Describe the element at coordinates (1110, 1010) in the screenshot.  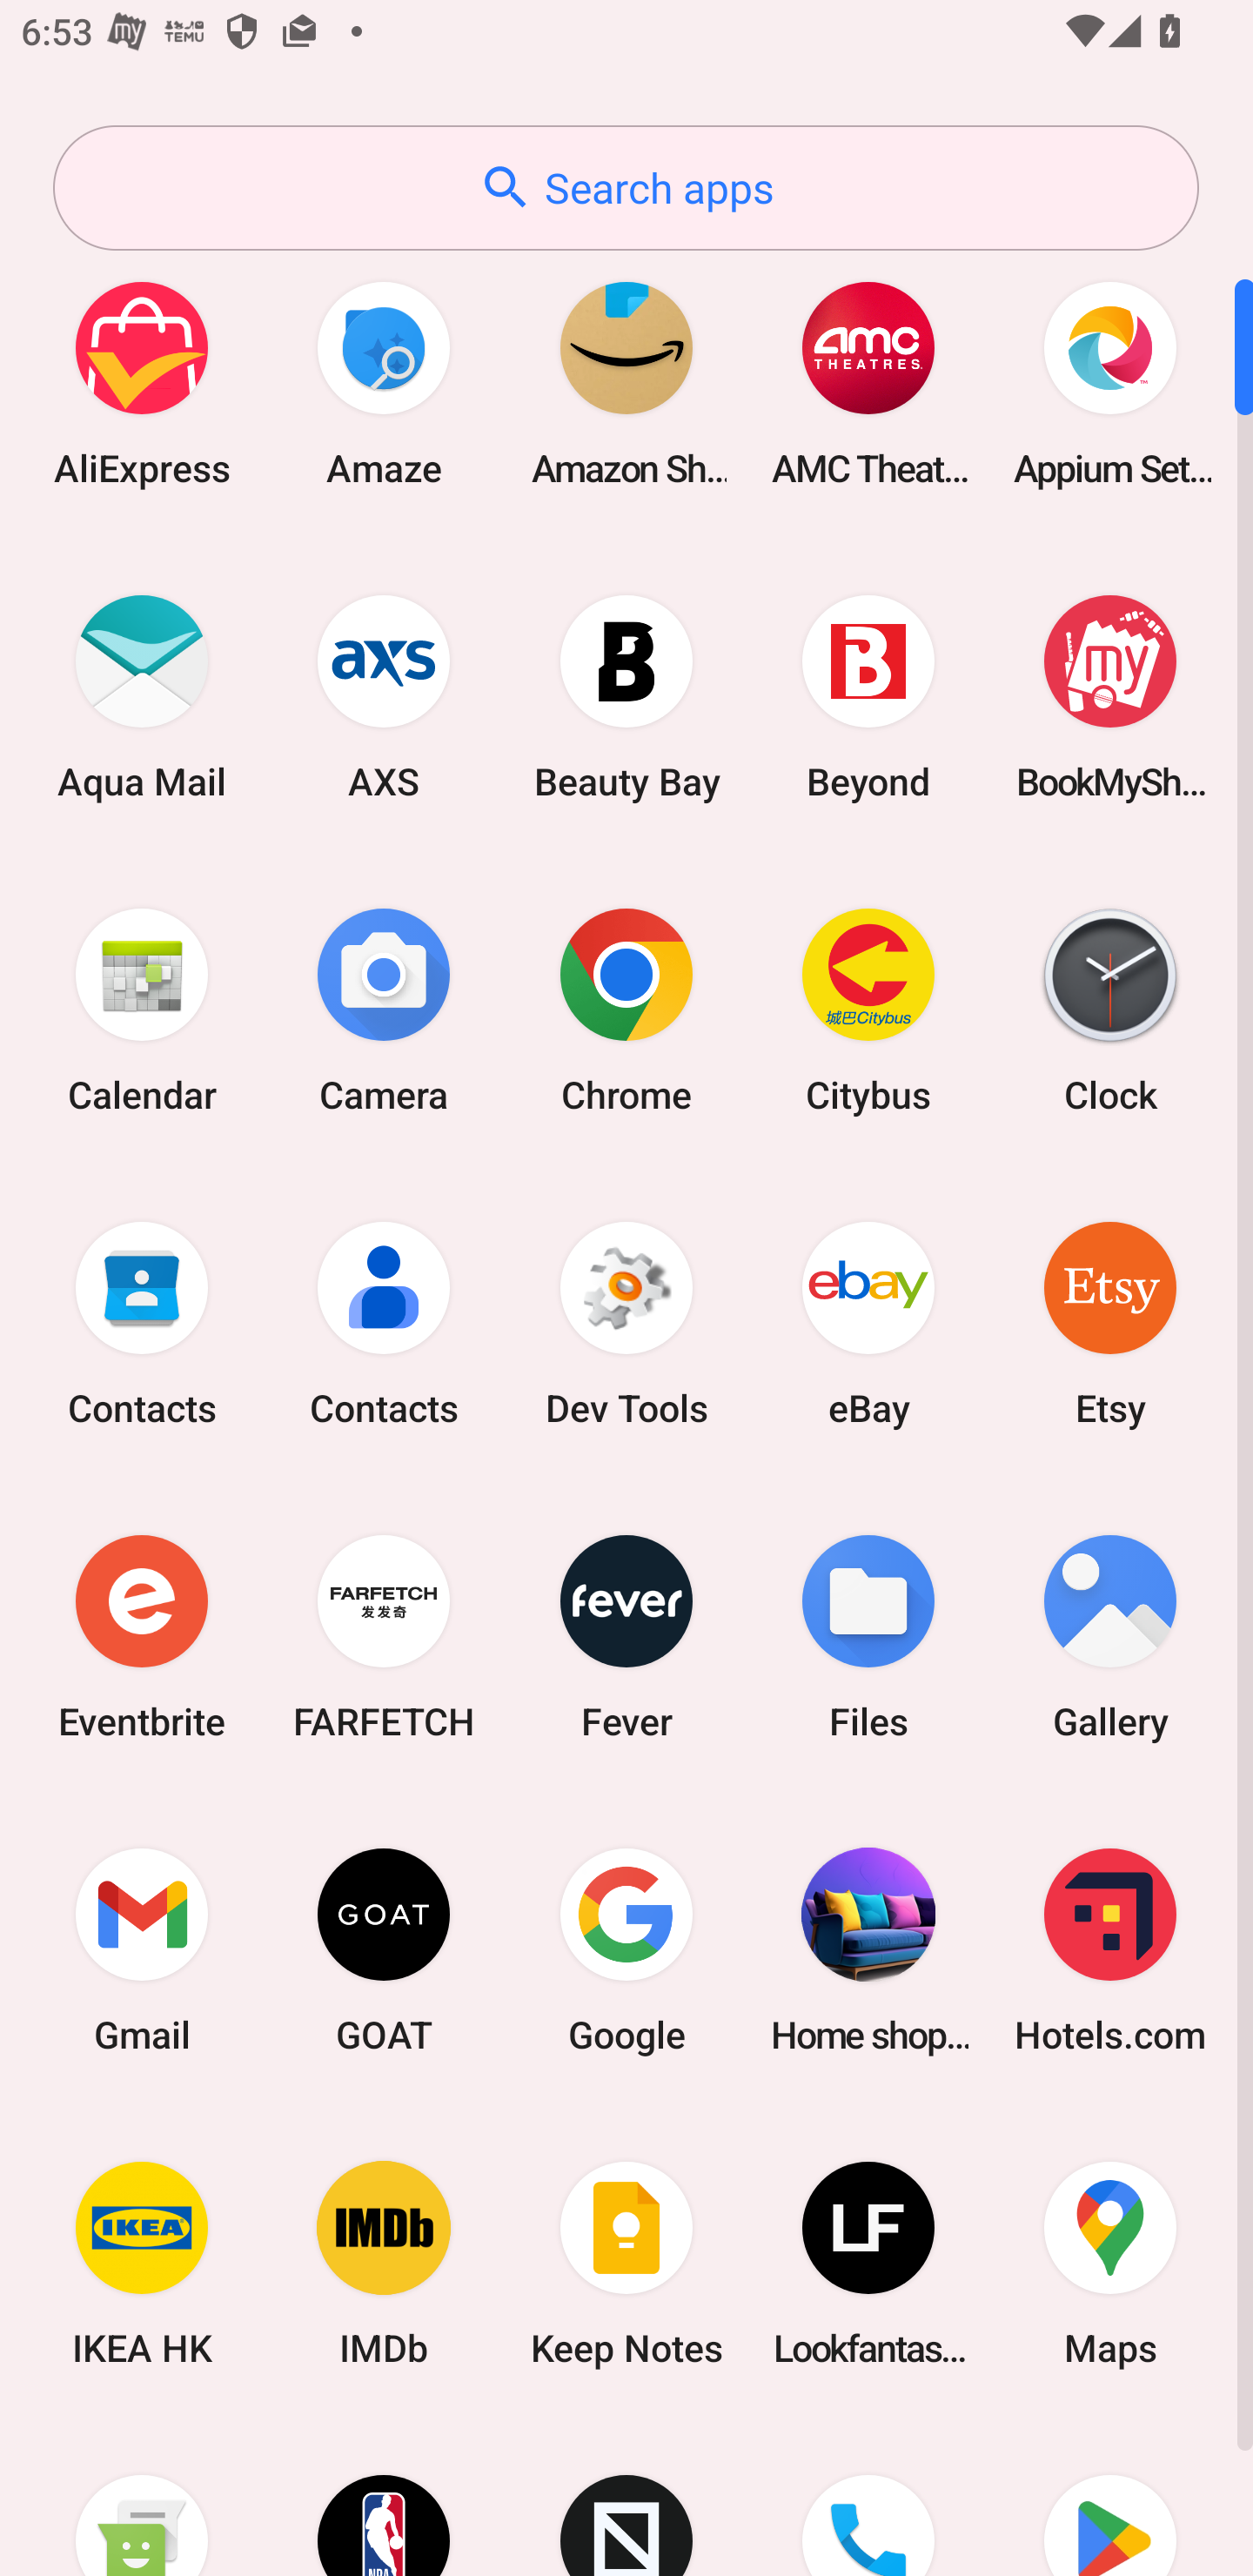
I see `Clock` at that location.